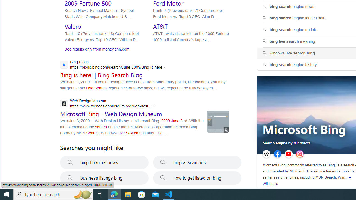 The image size is (356, 200). I want to click on Bing is here! | Bing Search Blog, so click(102, 75).